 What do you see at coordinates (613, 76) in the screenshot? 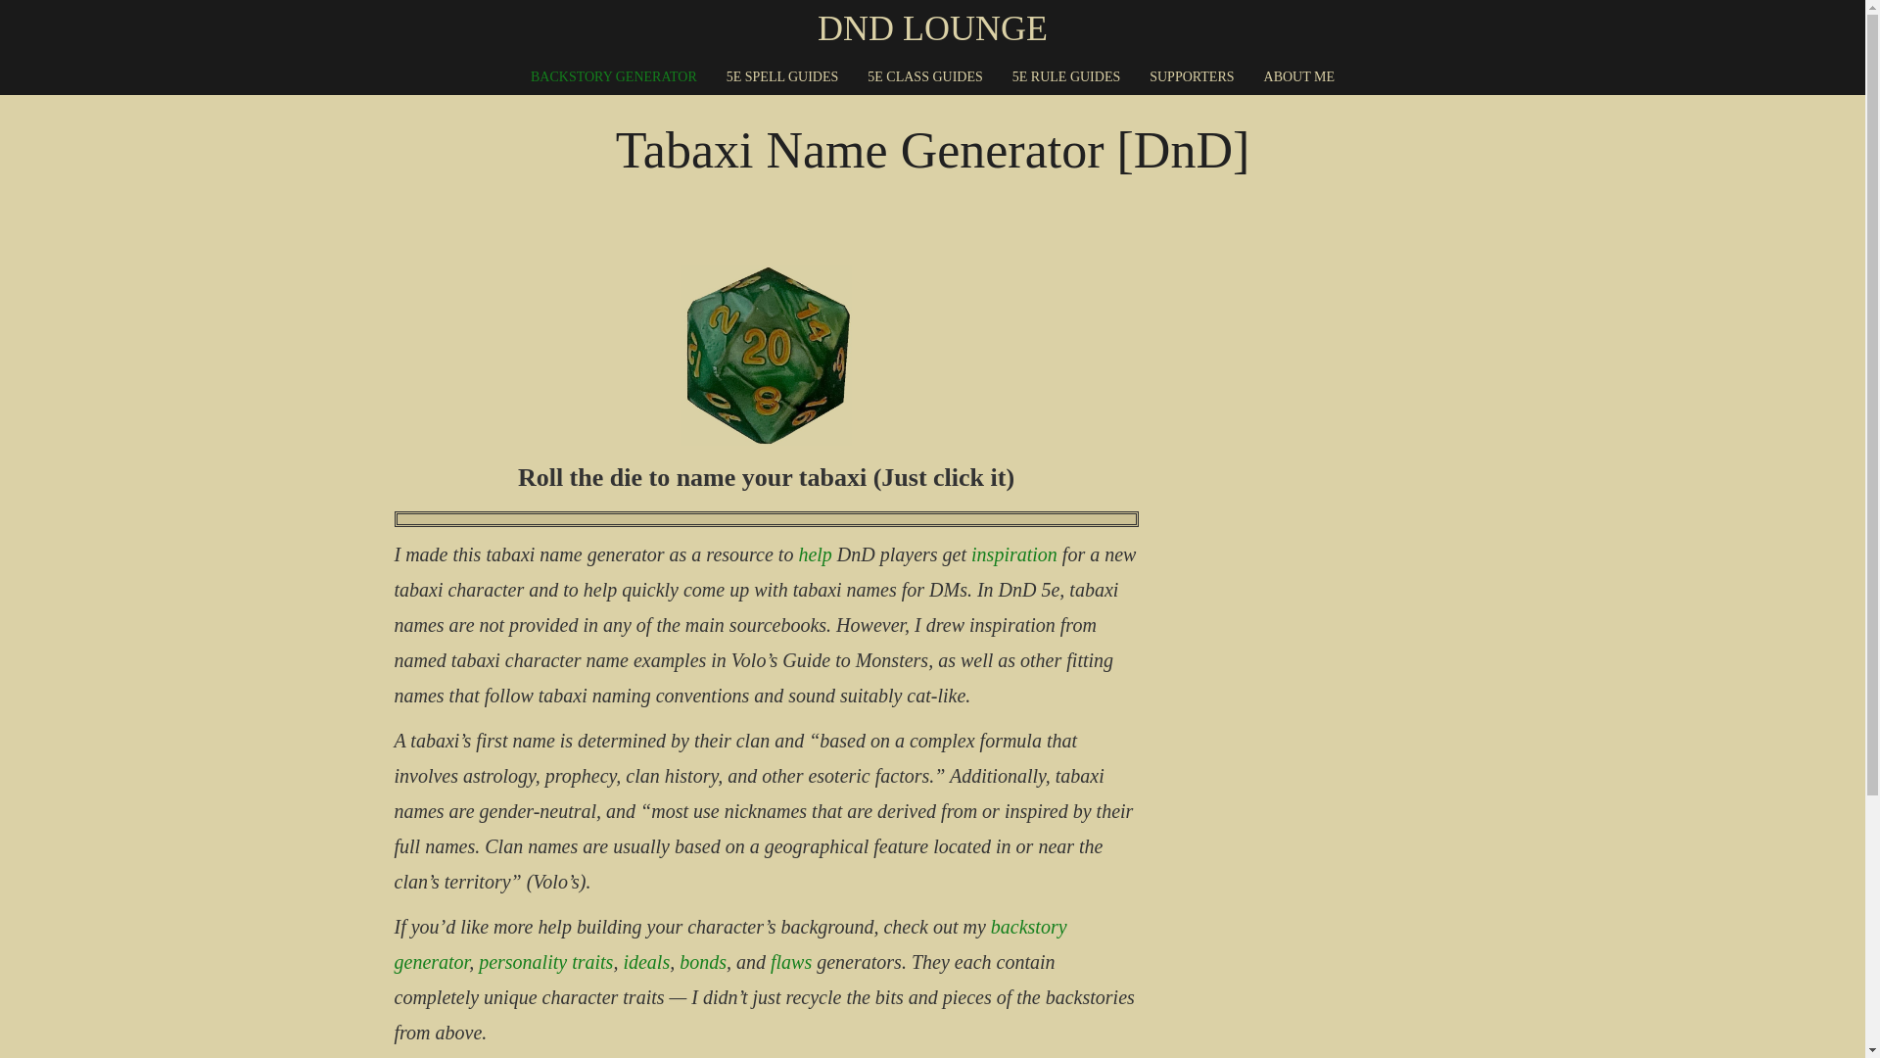
I see `BACKSTORY GENERATOR` at bounding box center [613, 76].